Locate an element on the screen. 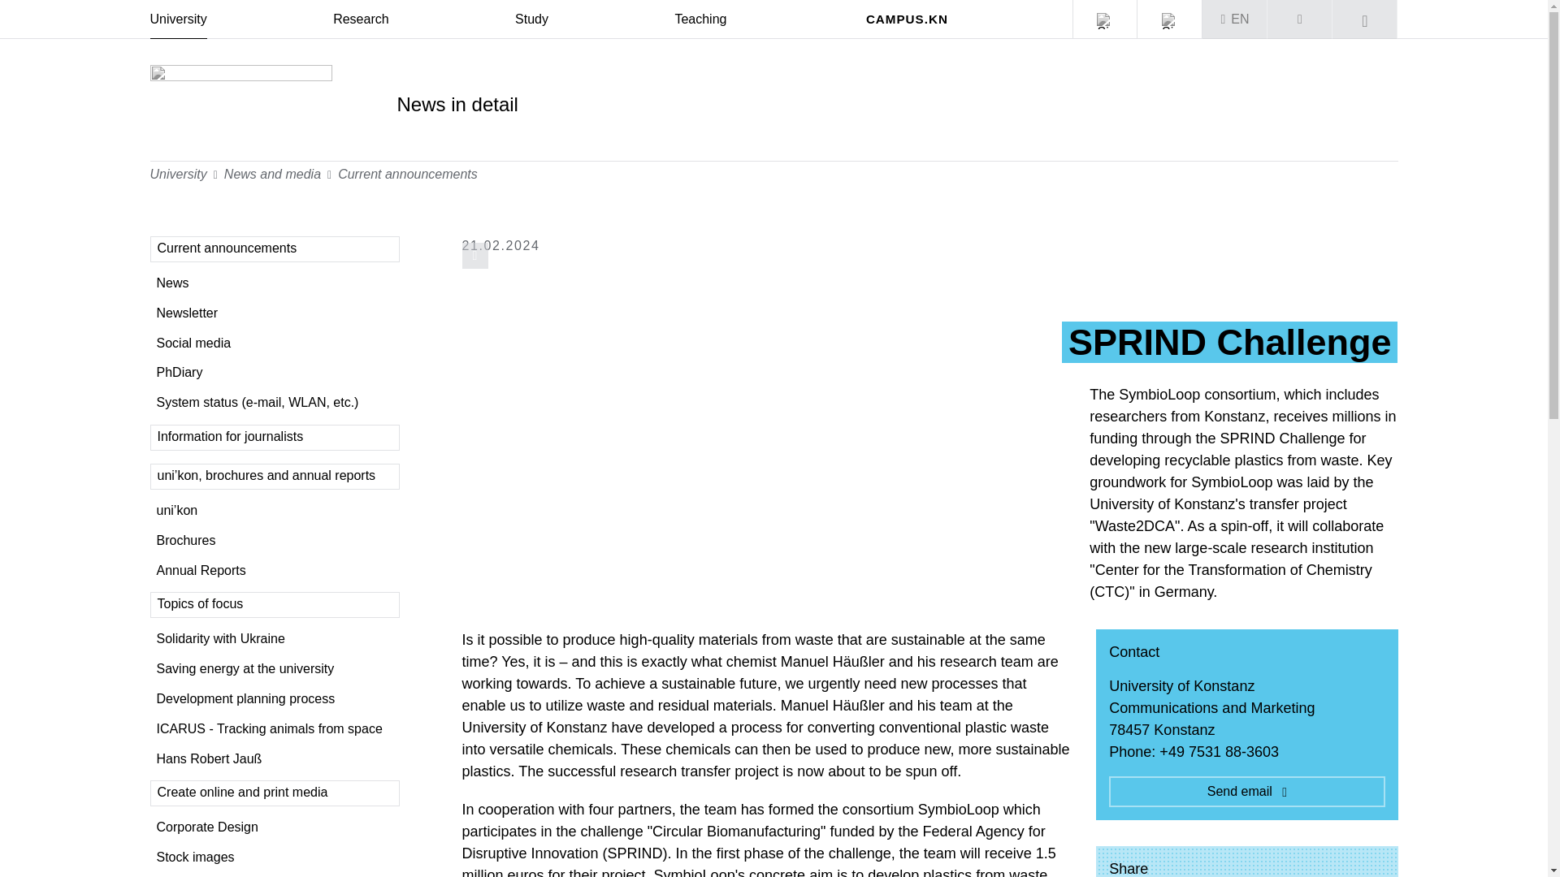 The image size is (1560, 877). Sprache wechseln is located at coordinates (1235, 19).